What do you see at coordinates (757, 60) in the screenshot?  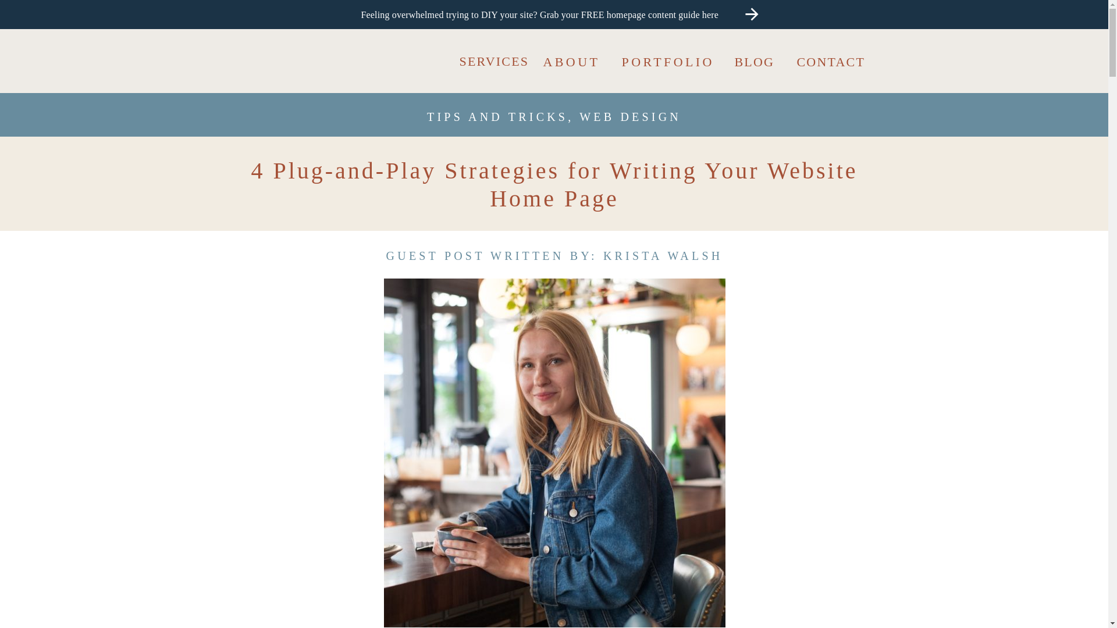 I see `BLOG` at bounding box center [757, 60].